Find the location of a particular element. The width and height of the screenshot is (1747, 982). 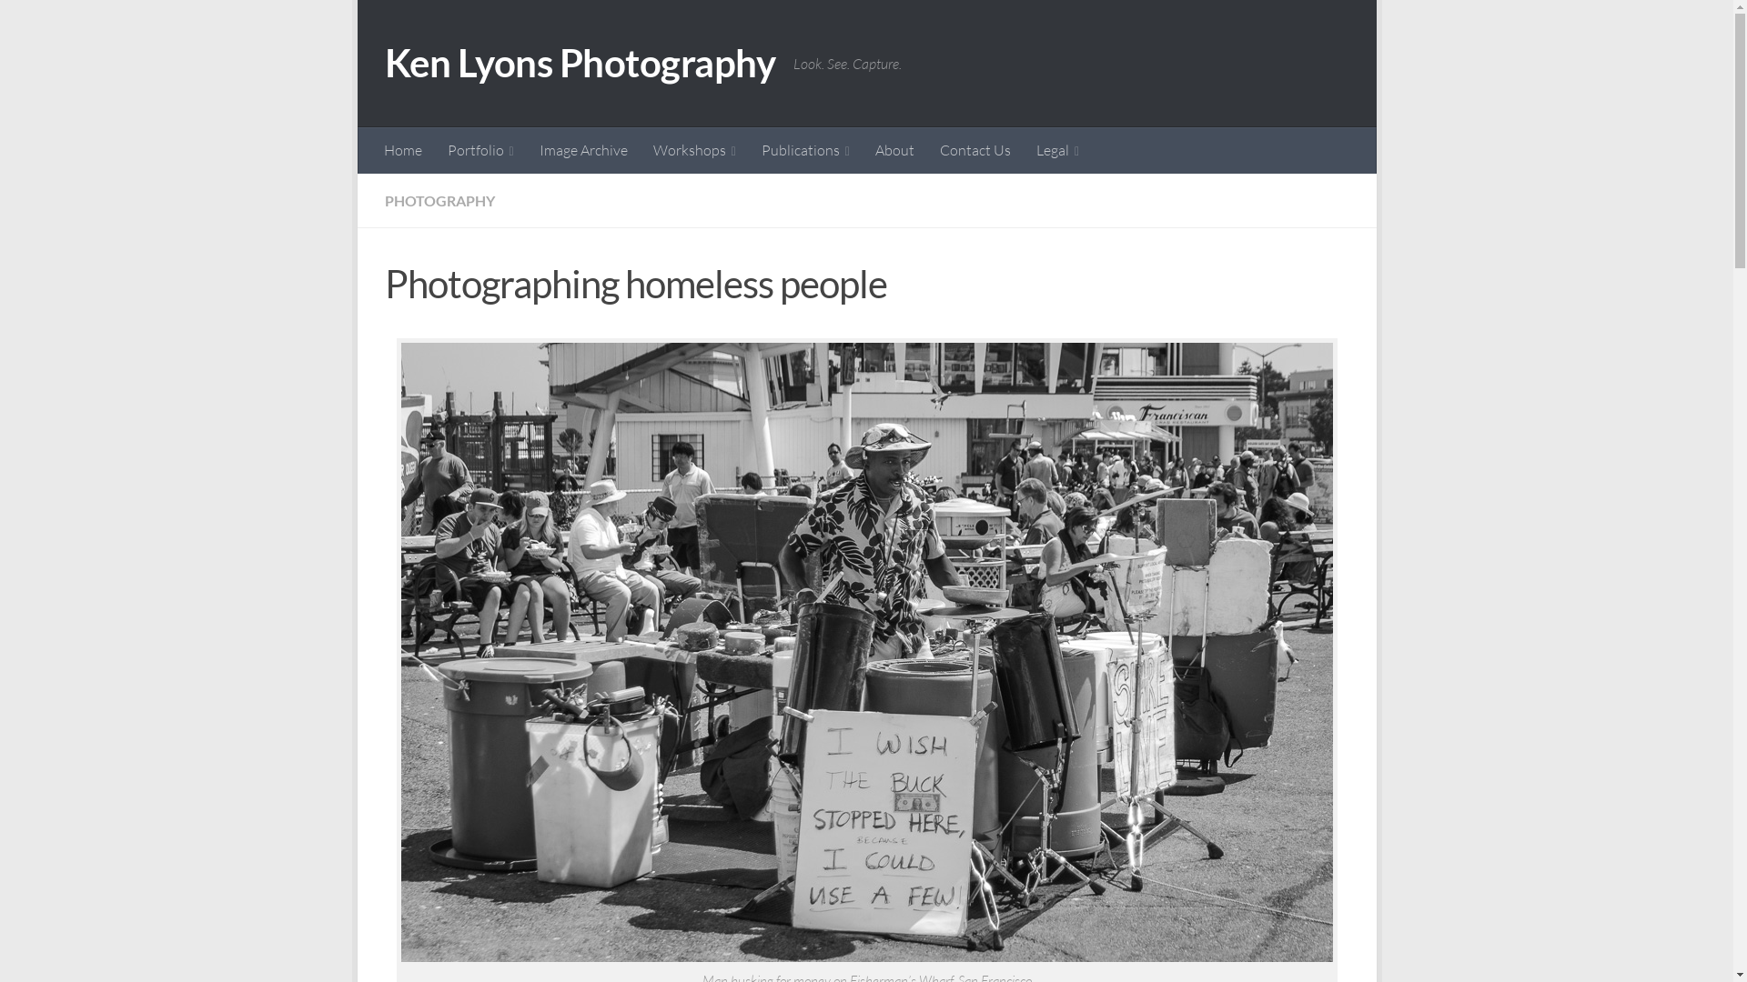

Skip to content is located at coordinates (430, 25).